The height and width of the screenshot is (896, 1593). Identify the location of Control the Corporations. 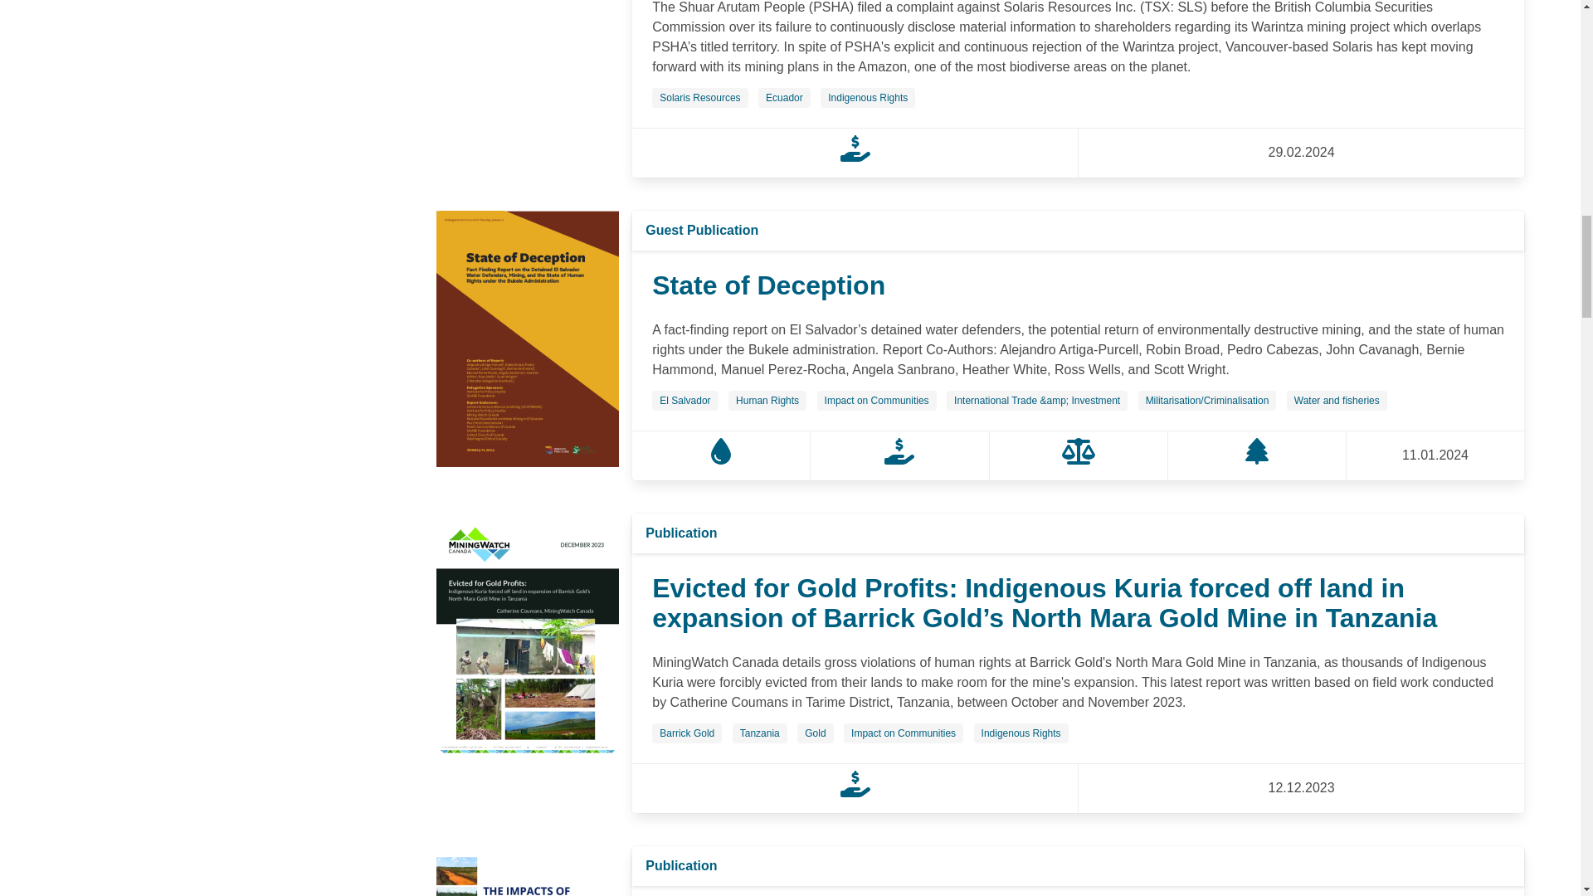
(855, 157).